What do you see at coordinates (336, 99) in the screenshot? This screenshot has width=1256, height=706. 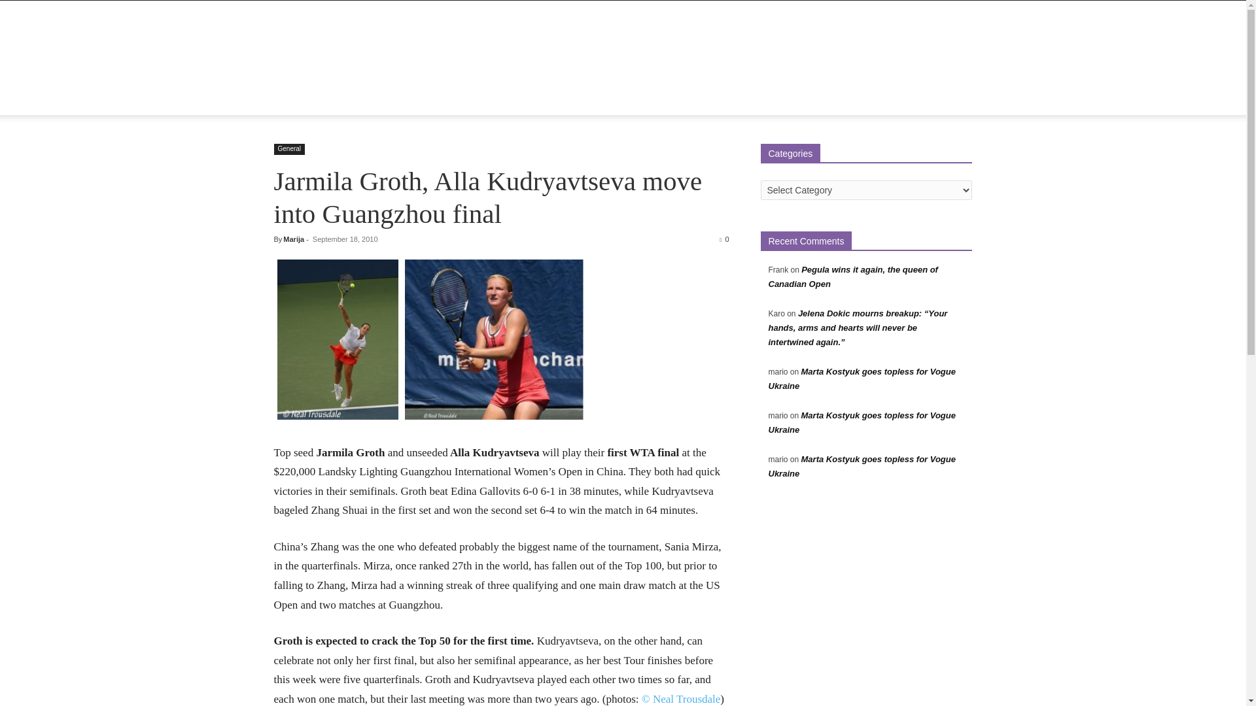 I see `About` at bounding box center [336, 99].